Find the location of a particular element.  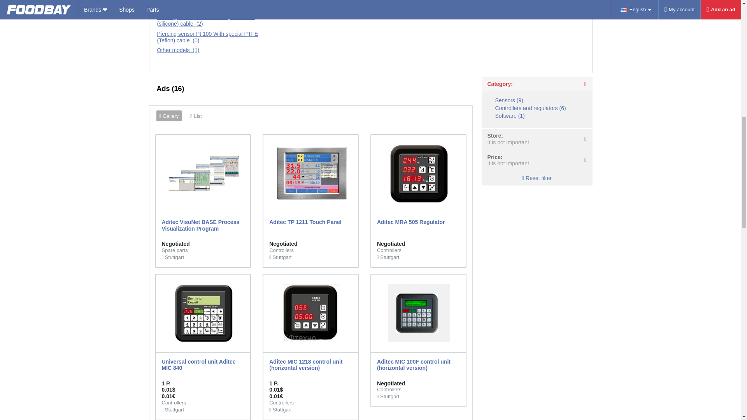

Universal control unit Aditec MIC 840 is located at coordinates (204, 313).